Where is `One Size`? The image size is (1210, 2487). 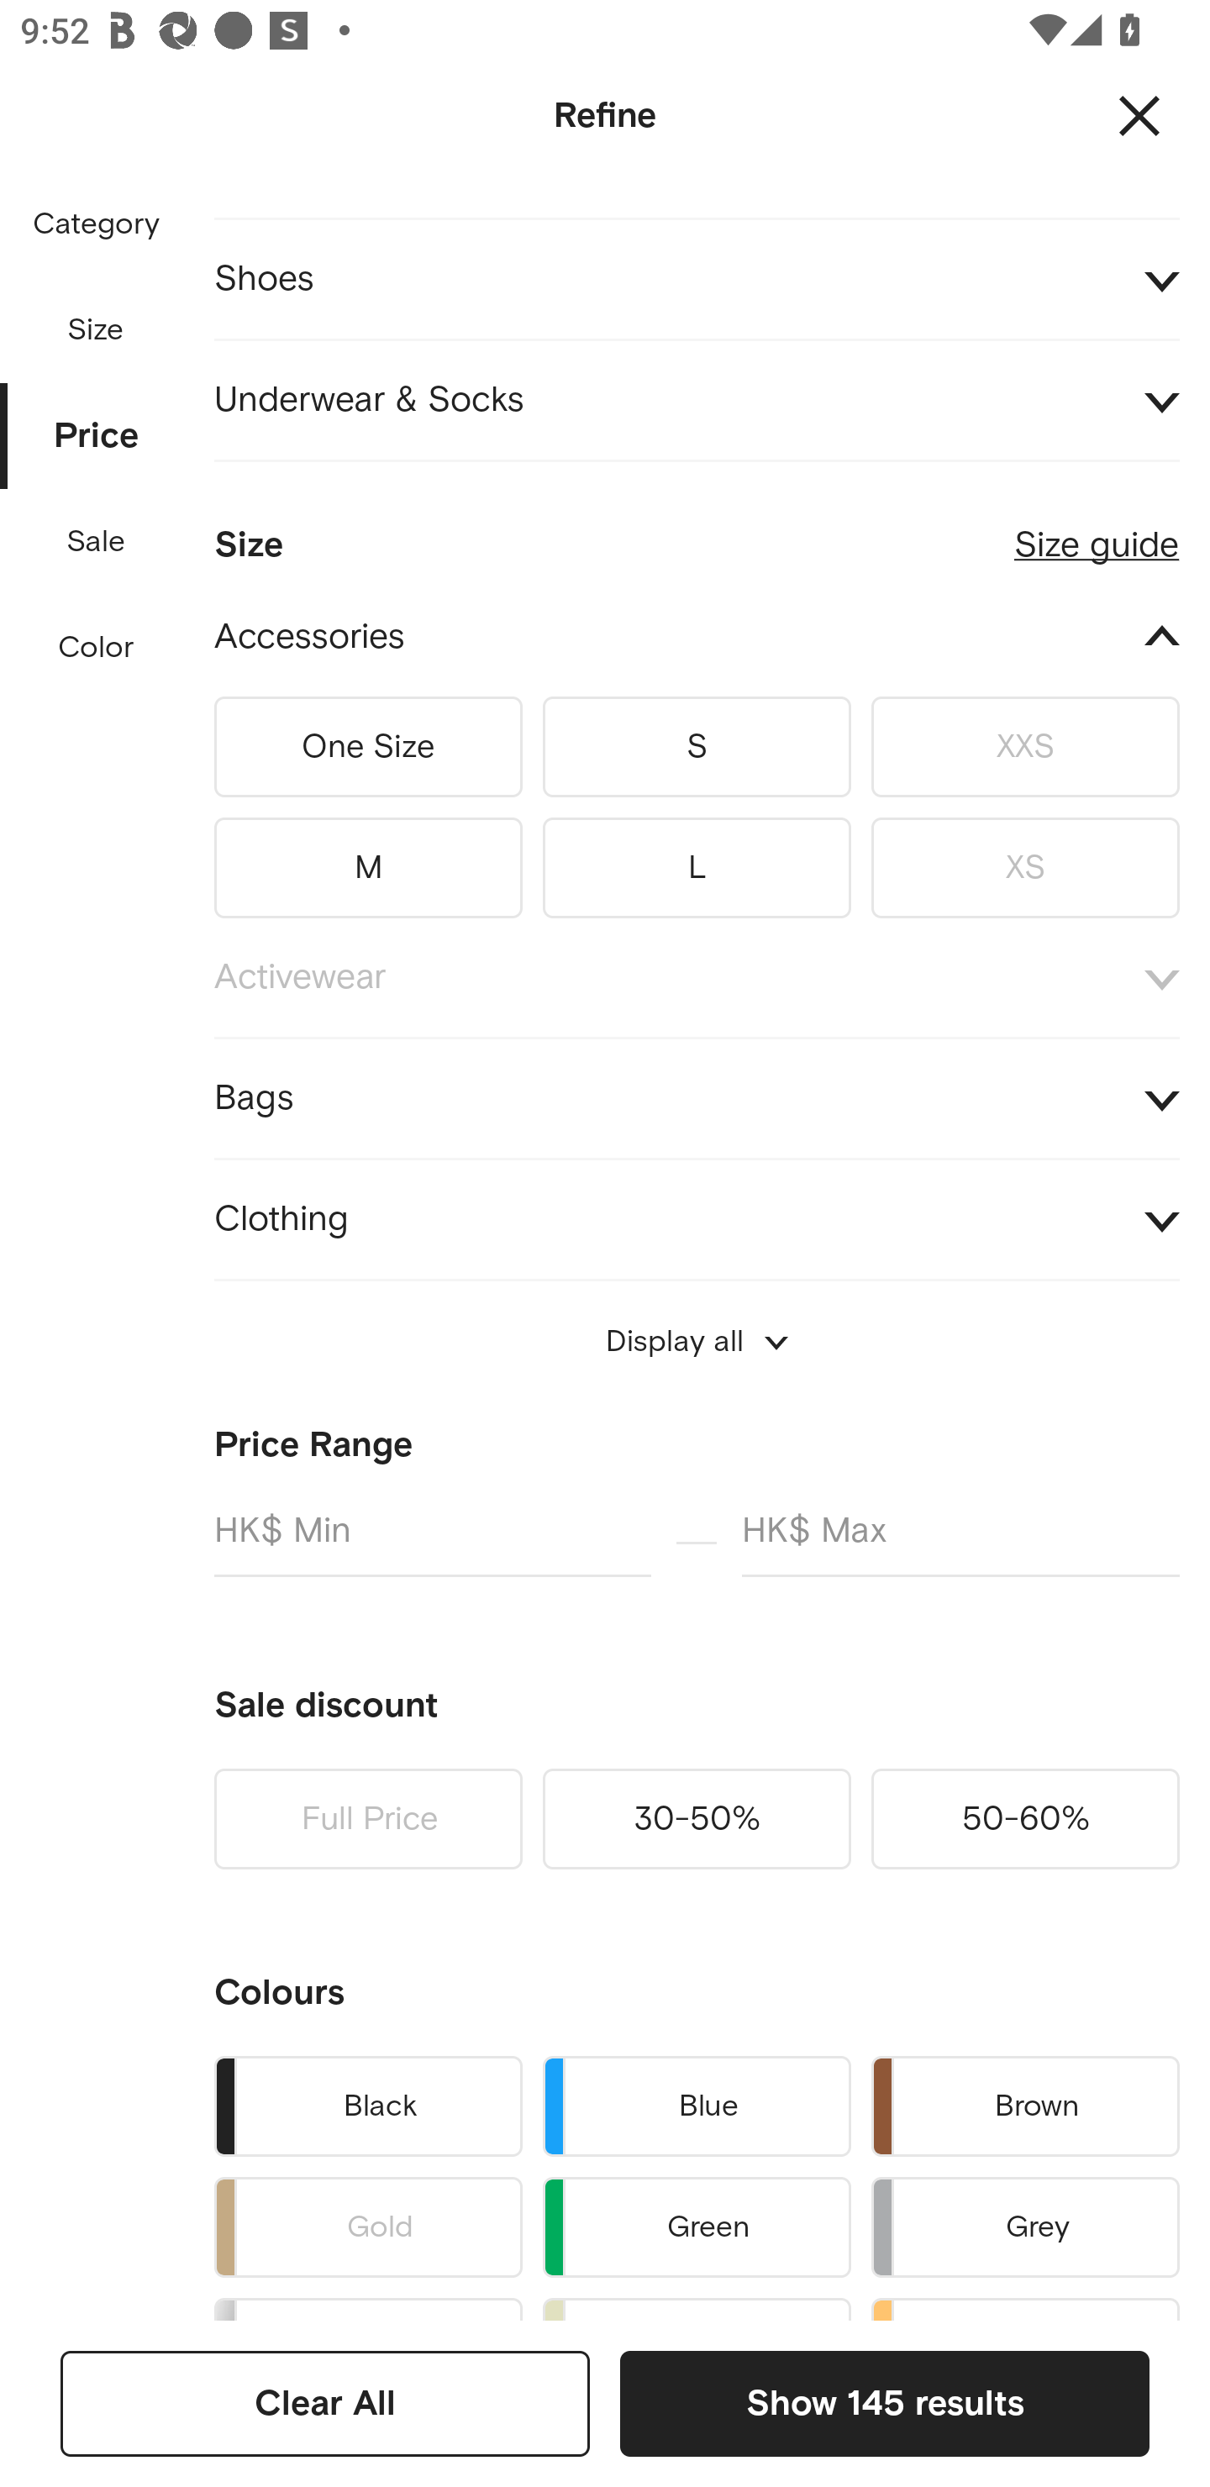 One Size is located at coordinates (368, 747).